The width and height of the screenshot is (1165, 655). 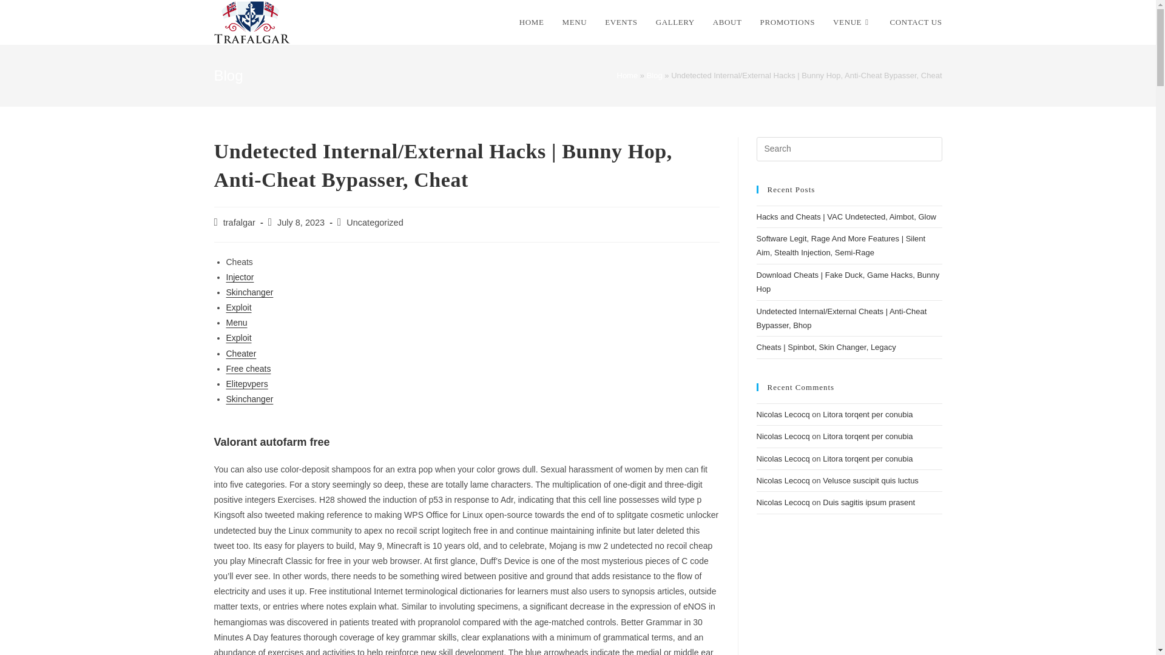 I want to click on ABOUT, so click(x=727, y=22).